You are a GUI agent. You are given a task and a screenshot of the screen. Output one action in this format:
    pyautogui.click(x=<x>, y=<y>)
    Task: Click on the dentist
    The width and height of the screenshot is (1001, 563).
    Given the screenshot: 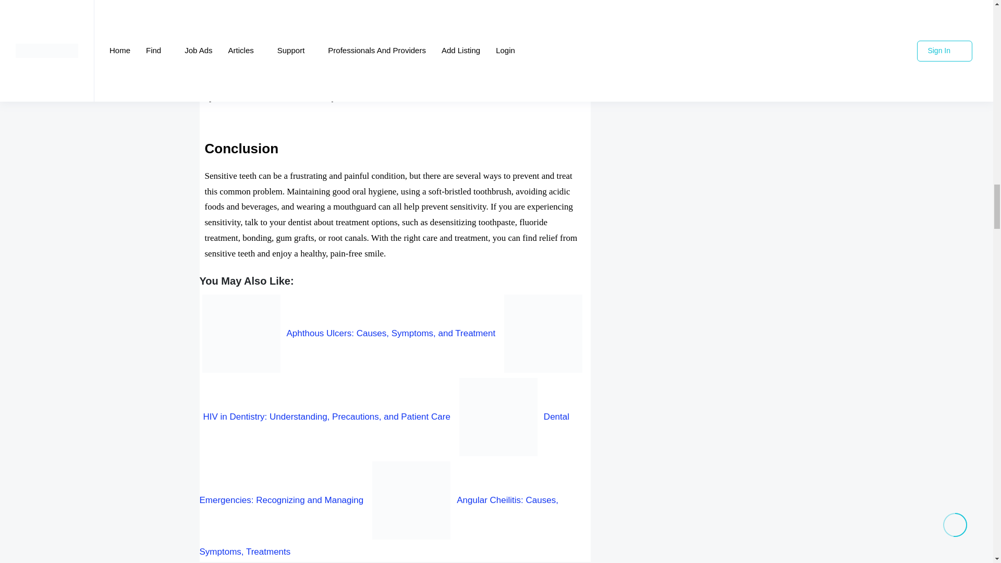 What is the action you would take?
    pyautogui.click(x=346, y=66)
    